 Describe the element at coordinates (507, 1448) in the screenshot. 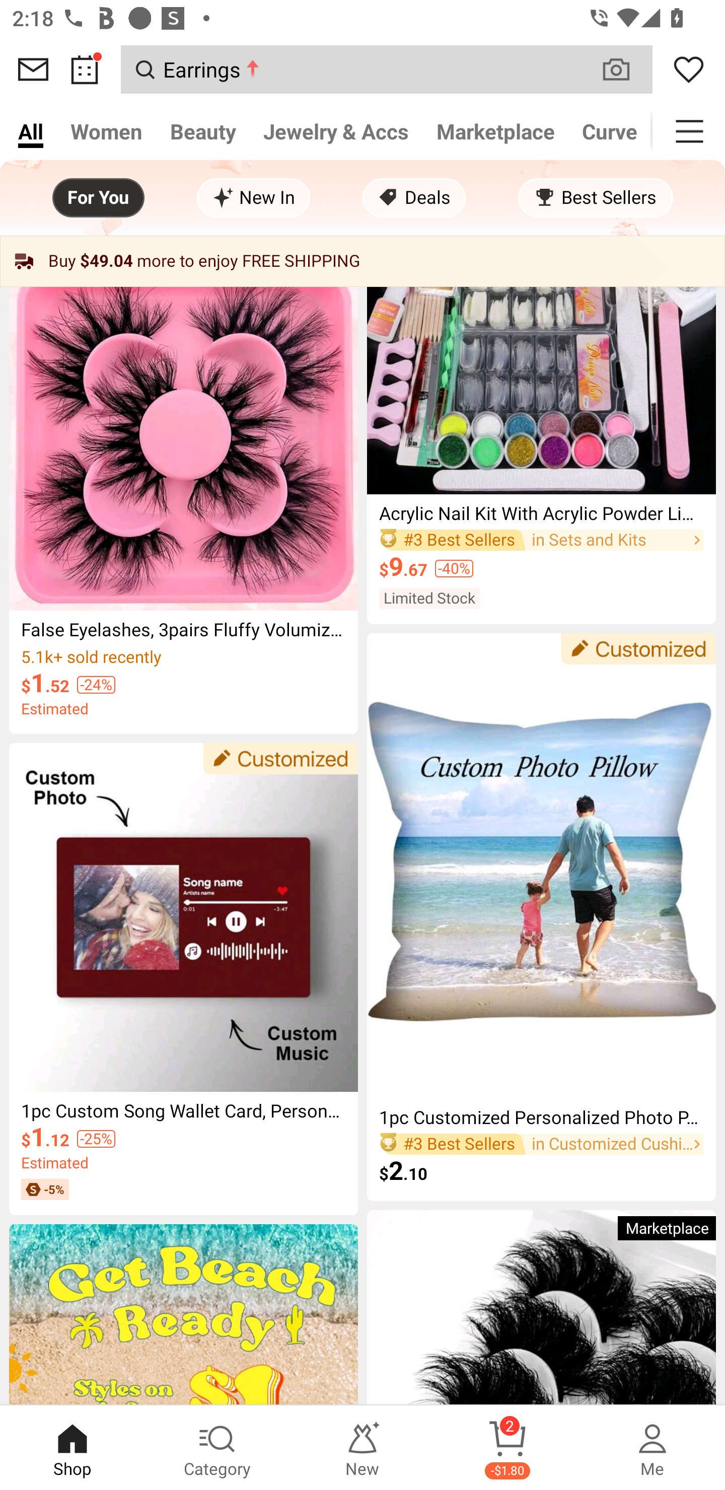

I see `Cart 2 -$1.80` at that location.